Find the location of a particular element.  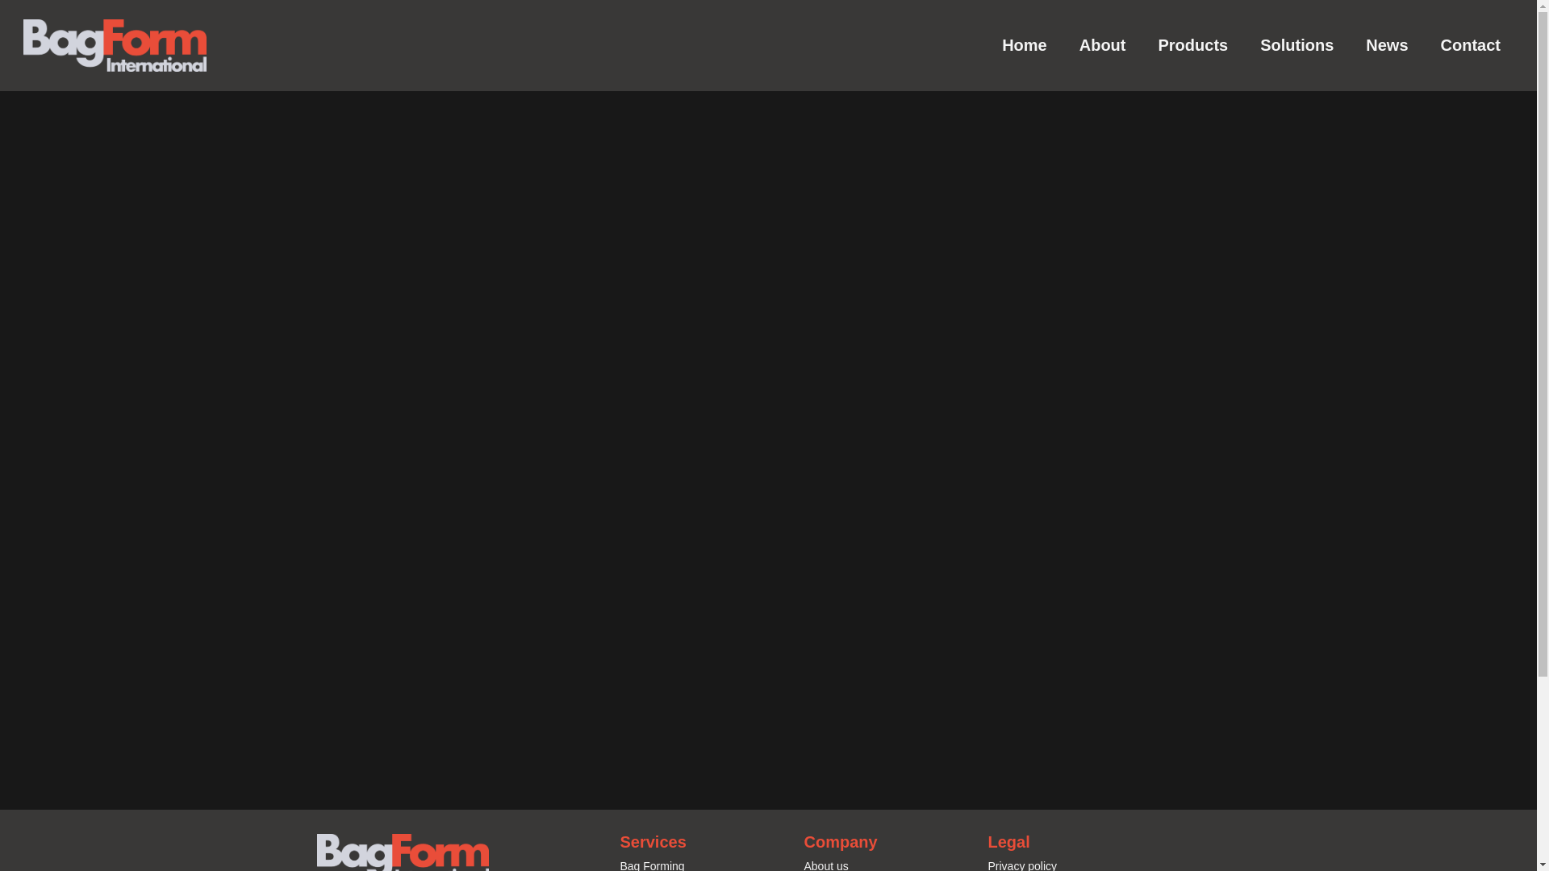

About is located at coordinates (1102, 45).